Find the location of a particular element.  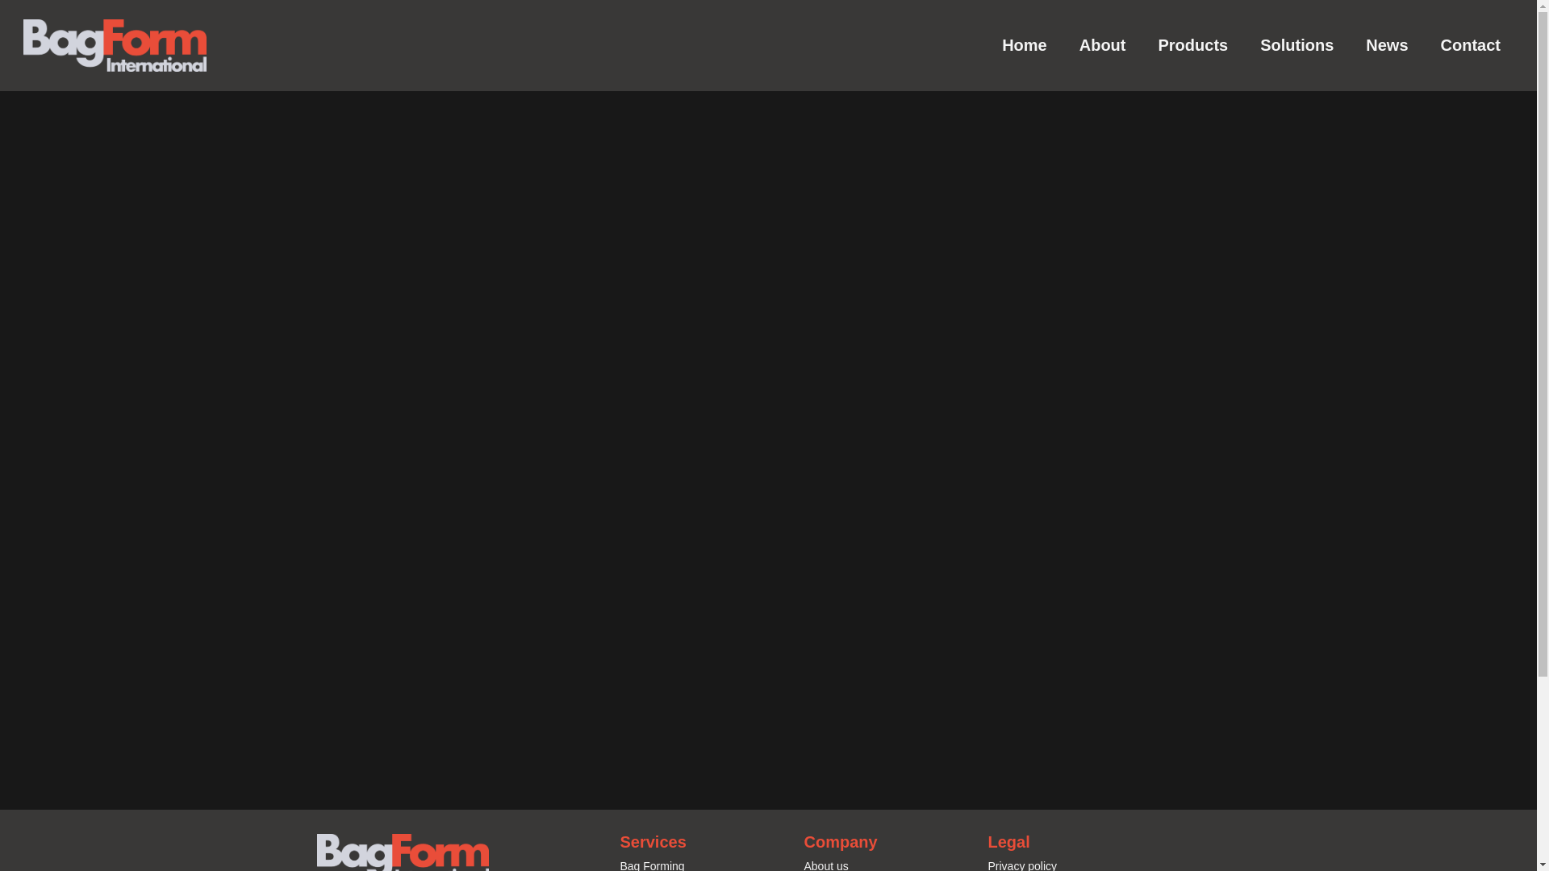

About is located at coordinates (1102, 45).